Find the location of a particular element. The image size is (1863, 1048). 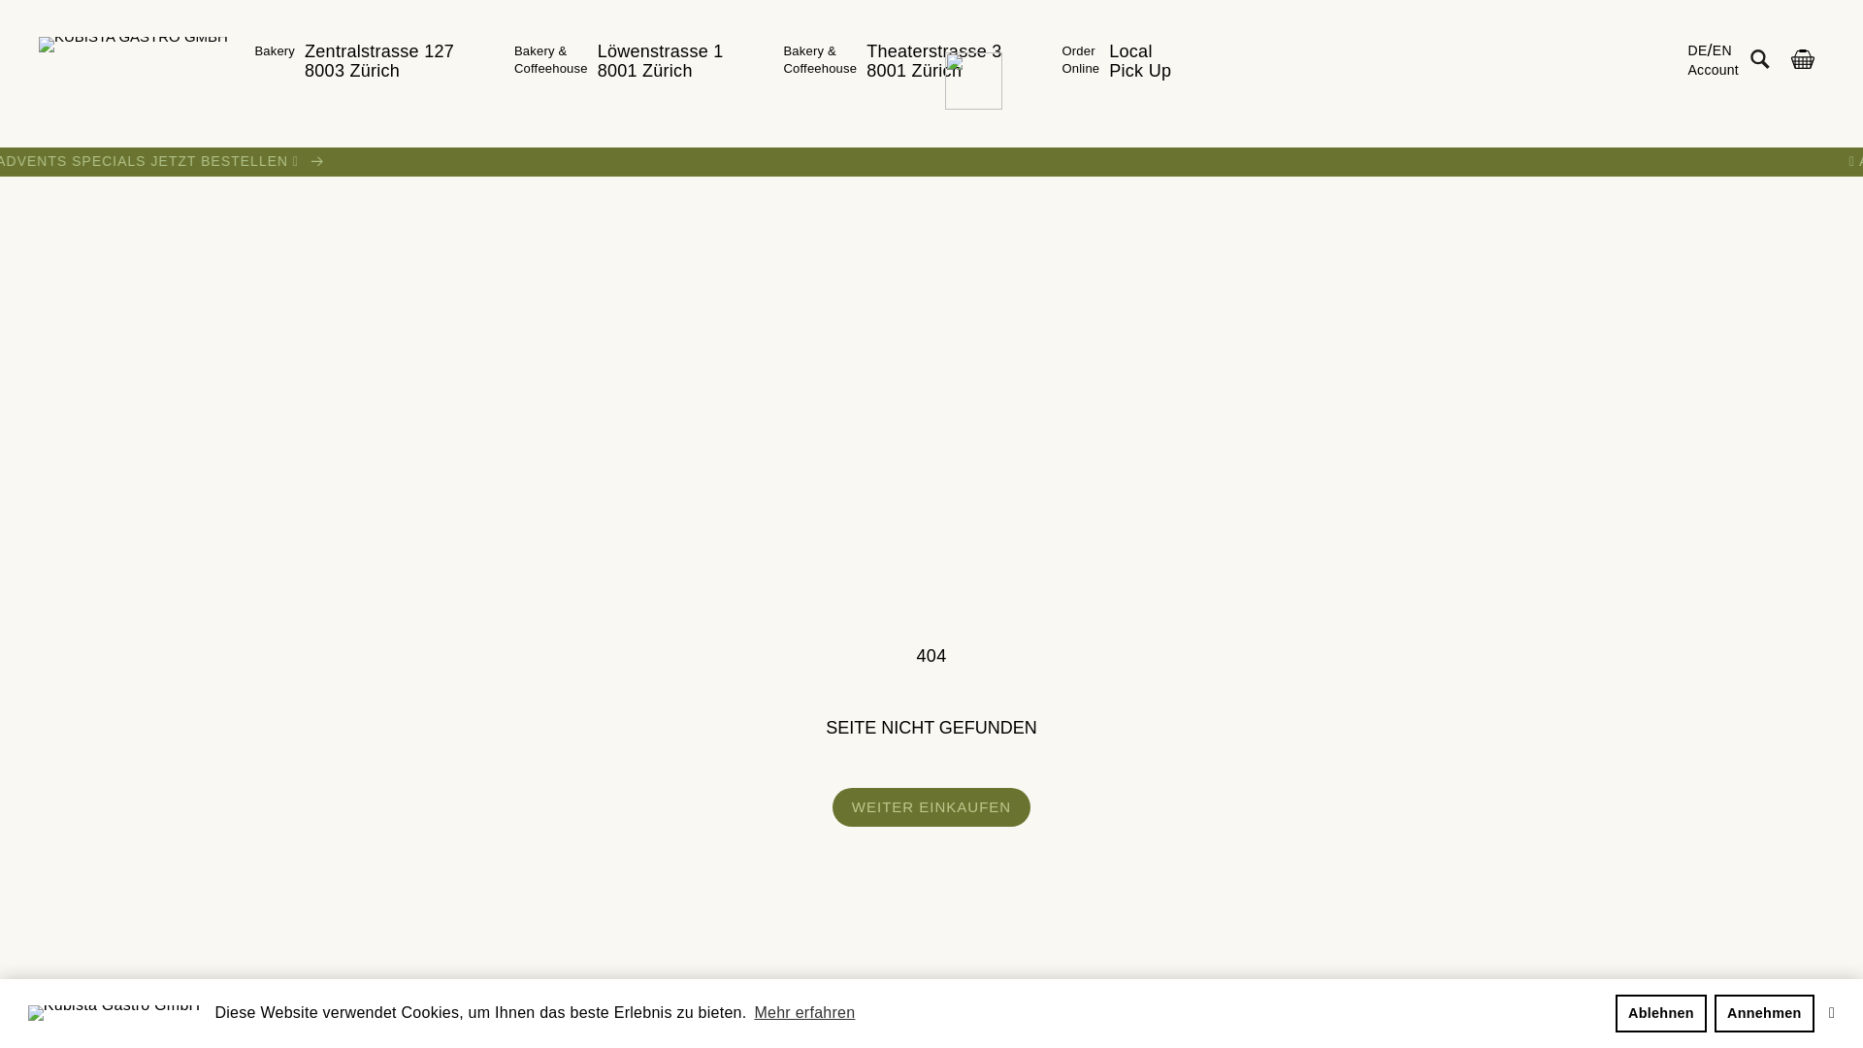

GUTSCHEINE KAUFEN is located at coordinates (490, 1009).